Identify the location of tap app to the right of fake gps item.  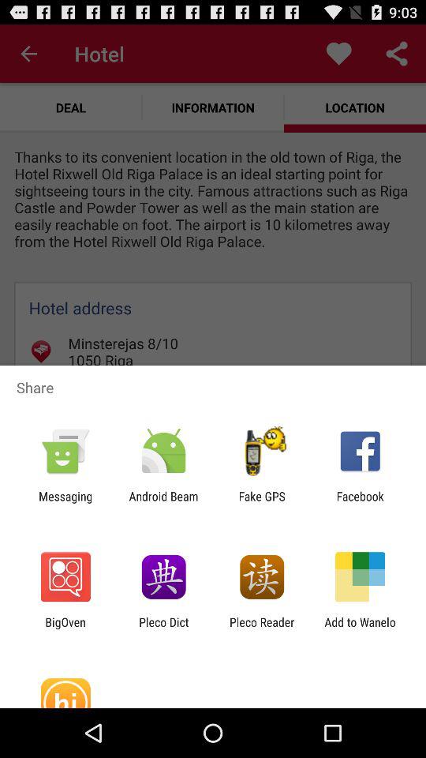
(360, 503).